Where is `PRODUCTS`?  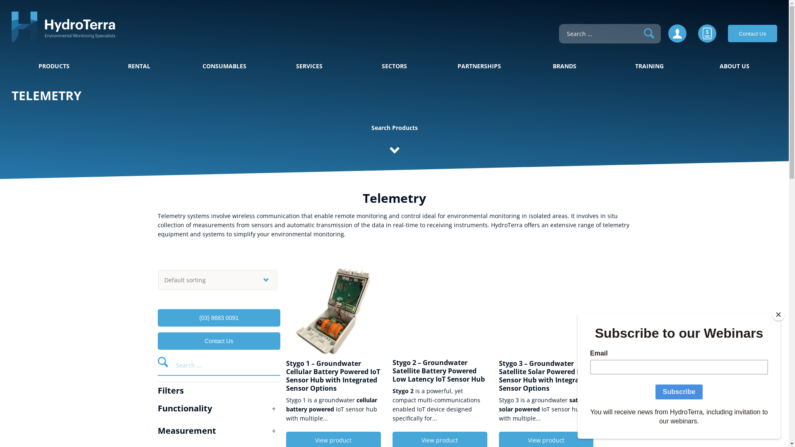 PRODUCTS is located at coordinates (54, 66).